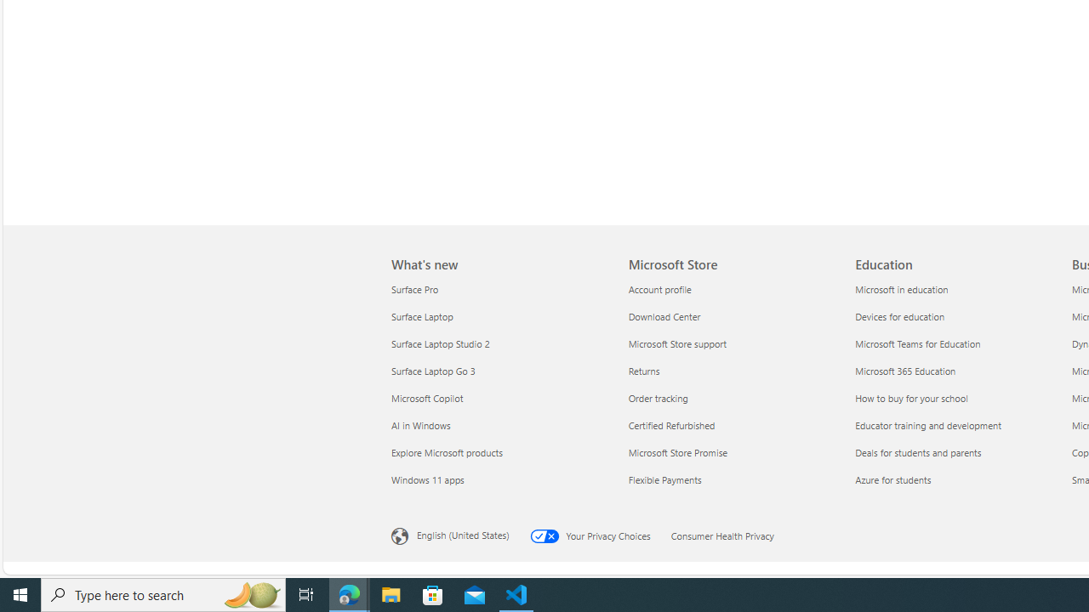 This screenshot has height=612, width=1089. What do you see at coordinates (927, 425) in the screenshot?
I see `Educator training and development Education` at bounding box center [927, 425].